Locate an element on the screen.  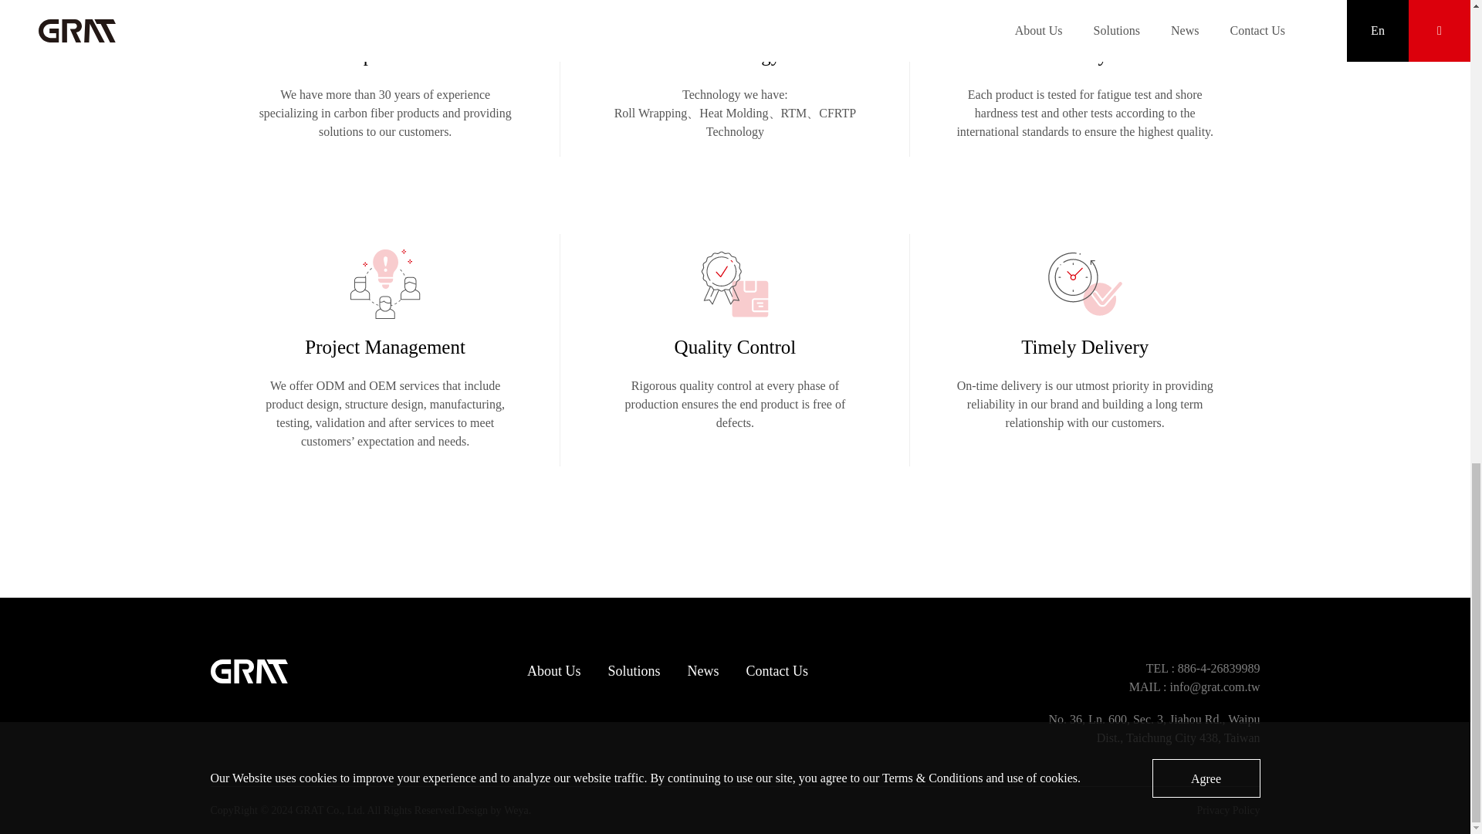
Weya is located at coordinates (516, 809).